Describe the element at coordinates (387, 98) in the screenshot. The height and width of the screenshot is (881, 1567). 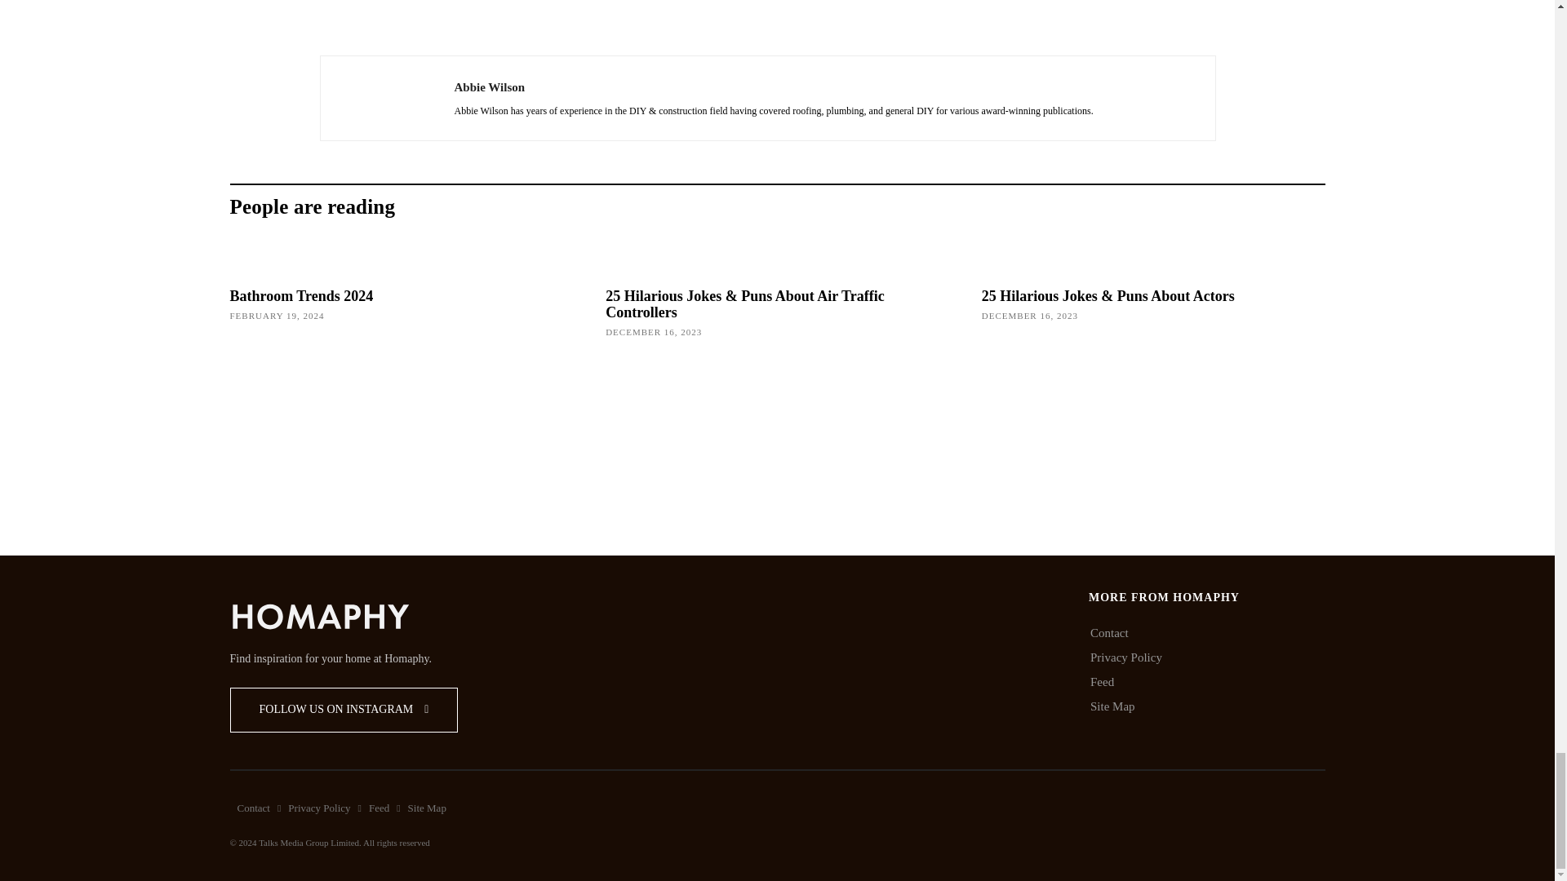
I see `Abbie Wilson` at that location.